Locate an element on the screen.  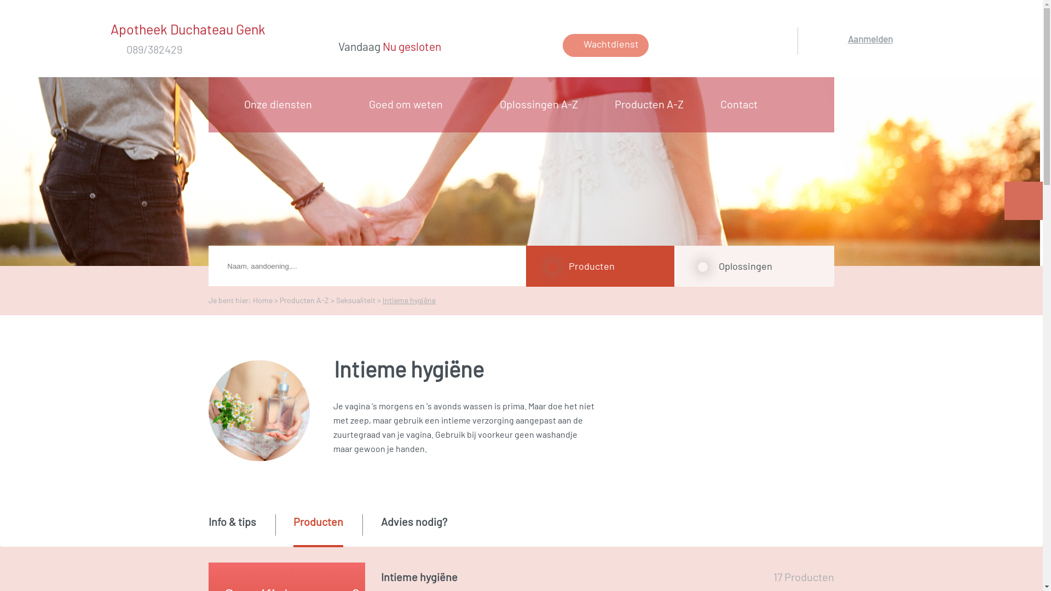
Oplossingen A-Z is located at coordinates (542, 104).